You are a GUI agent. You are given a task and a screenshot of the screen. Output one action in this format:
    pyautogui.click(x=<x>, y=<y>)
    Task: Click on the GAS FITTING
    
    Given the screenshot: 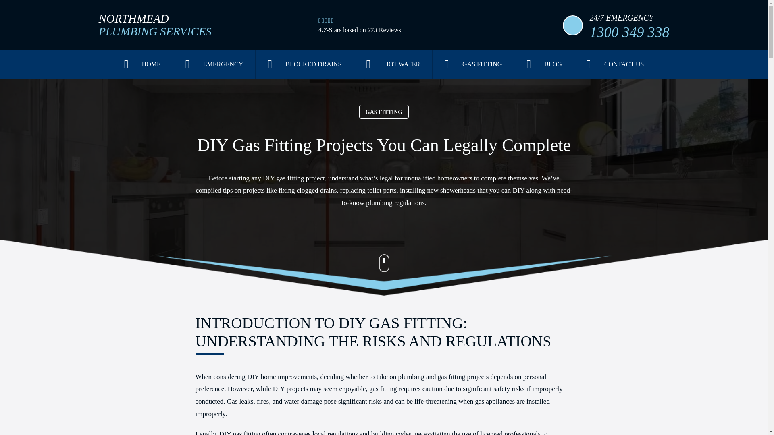 What is the action you would take?
    pyautogui.click(x=155, y=25)
    